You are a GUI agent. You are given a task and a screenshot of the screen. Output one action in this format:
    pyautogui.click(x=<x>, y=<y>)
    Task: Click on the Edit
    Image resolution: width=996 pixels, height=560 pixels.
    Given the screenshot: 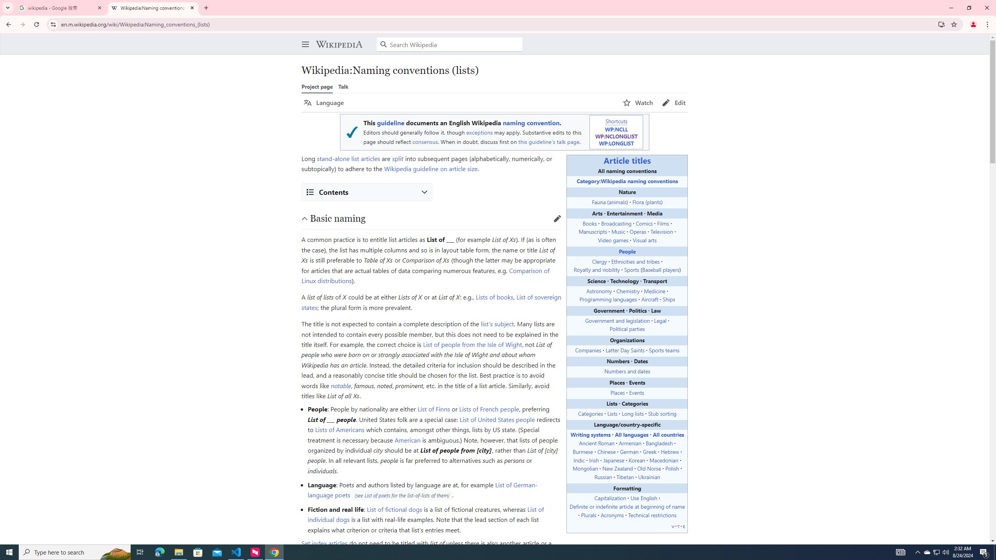 What is the action you would take?
    pyautogui.click(x=674, y=103)
    